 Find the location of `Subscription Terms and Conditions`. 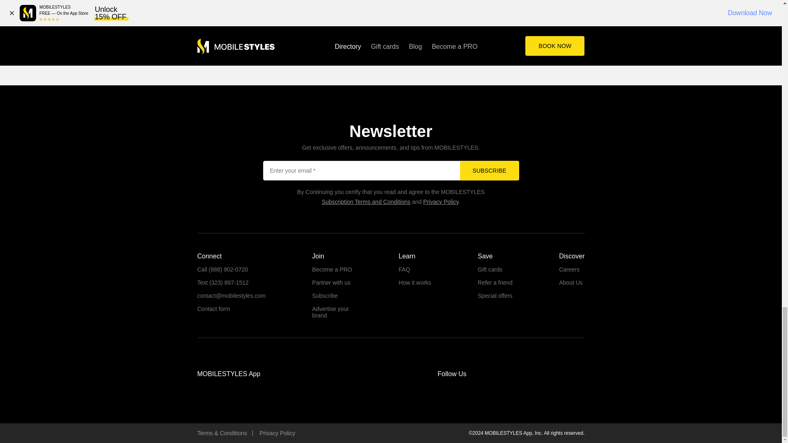

Subscription Terms and Conditions is located at coordinates (366, 202).